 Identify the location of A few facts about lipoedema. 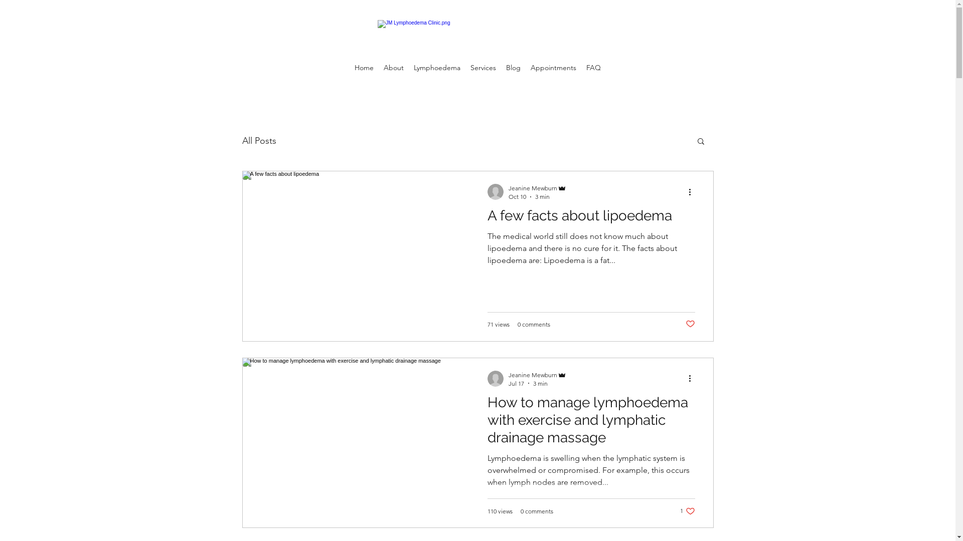
(591, 218).